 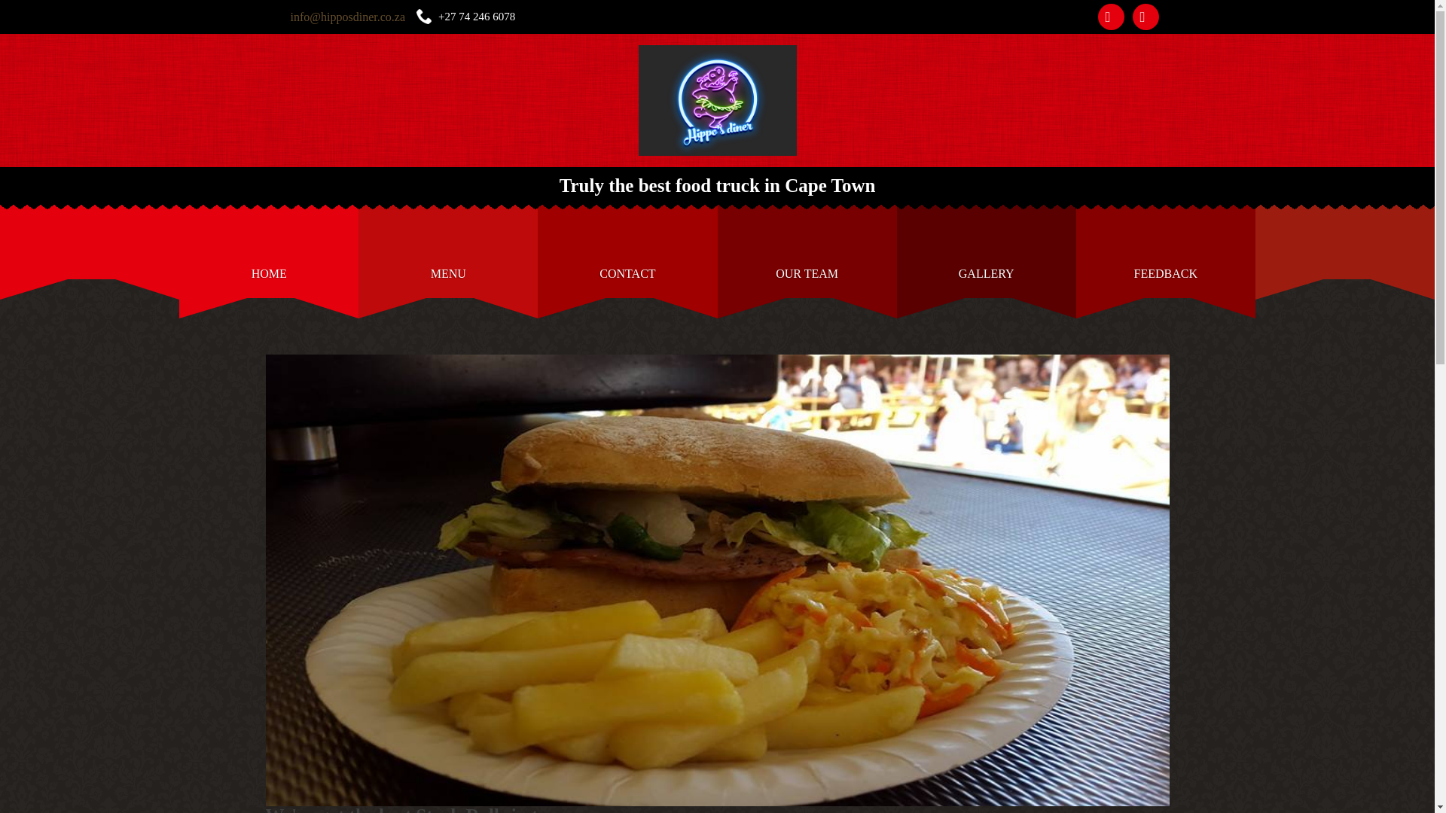 I want to click on MENU, so click(x=448, y=251).